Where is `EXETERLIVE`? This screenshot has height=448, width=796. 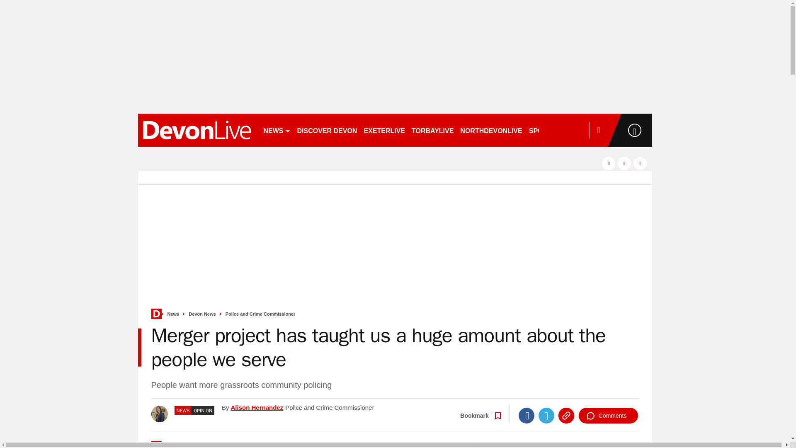
EXETERLIVE is located at coordinates (384, 130).